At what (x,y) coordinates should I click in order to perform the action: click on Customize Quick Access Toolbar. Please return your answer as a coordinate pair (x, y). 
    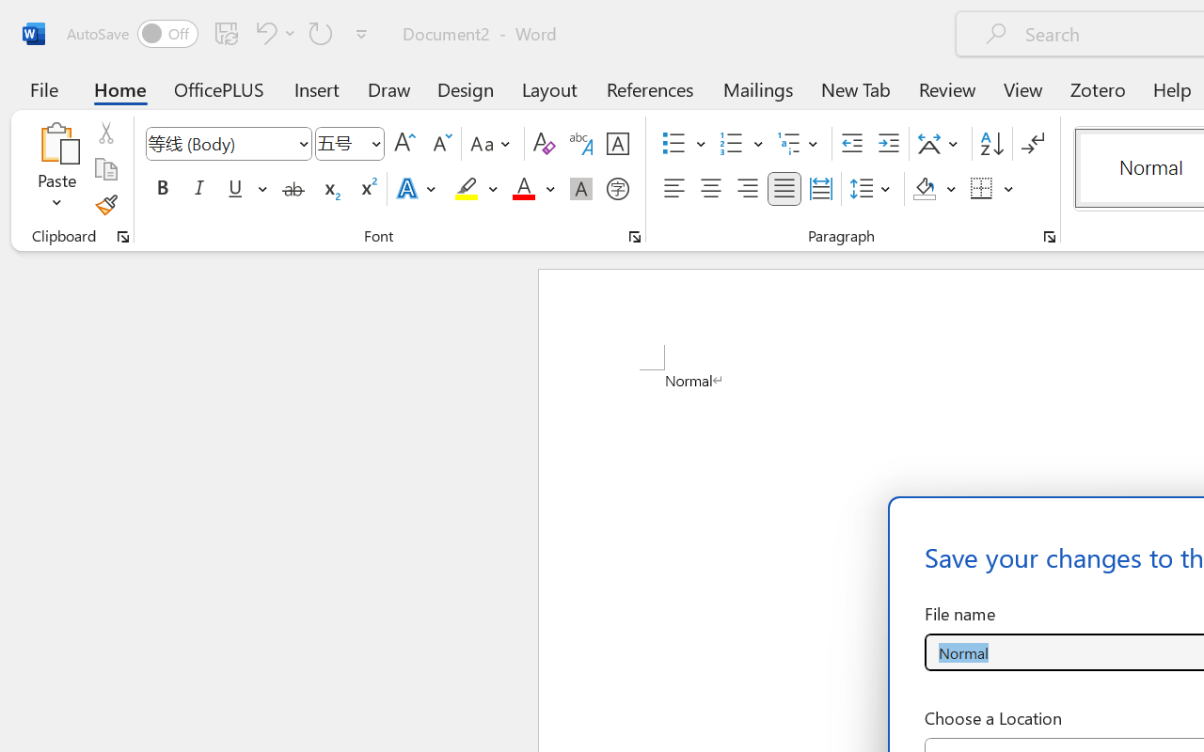
    Looking at the image, I should click on (361, 34).